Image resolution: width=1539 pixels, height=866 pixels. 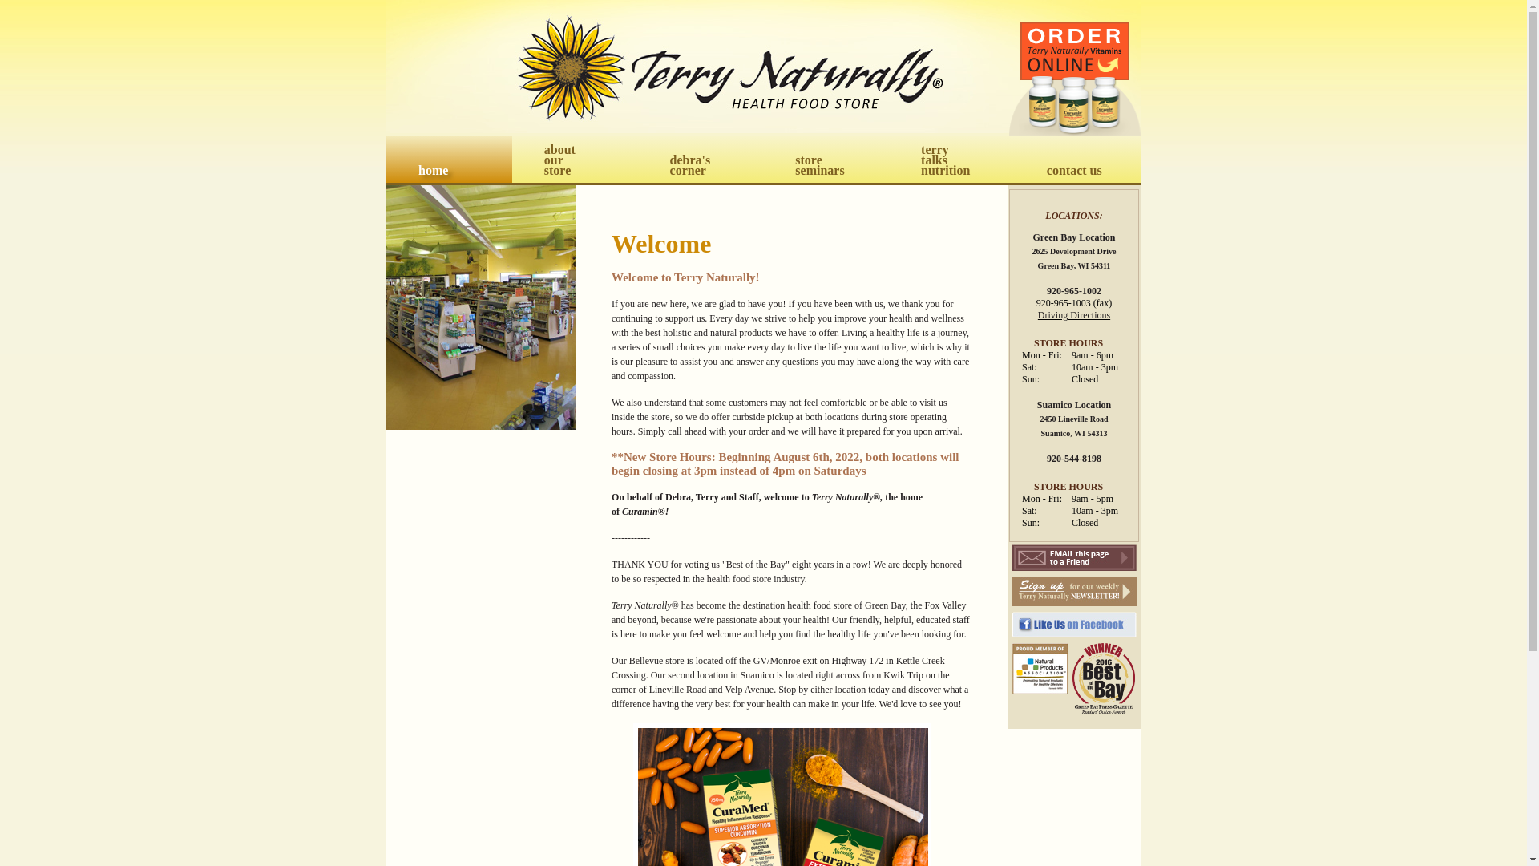 What do you see at coordinates (449, 159) in the screenshot?
I see `contact us` at bounding box center [449, 159].